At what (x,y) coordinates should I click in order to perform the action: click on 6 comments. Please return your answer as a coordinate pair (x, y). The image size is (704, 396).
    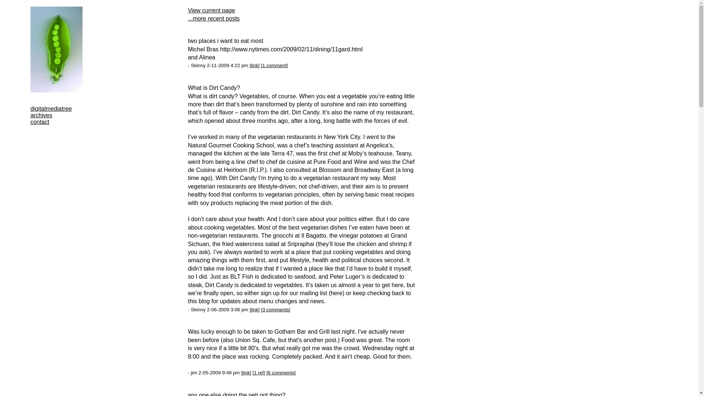
    Looking at the image, I should click on (281, 373).